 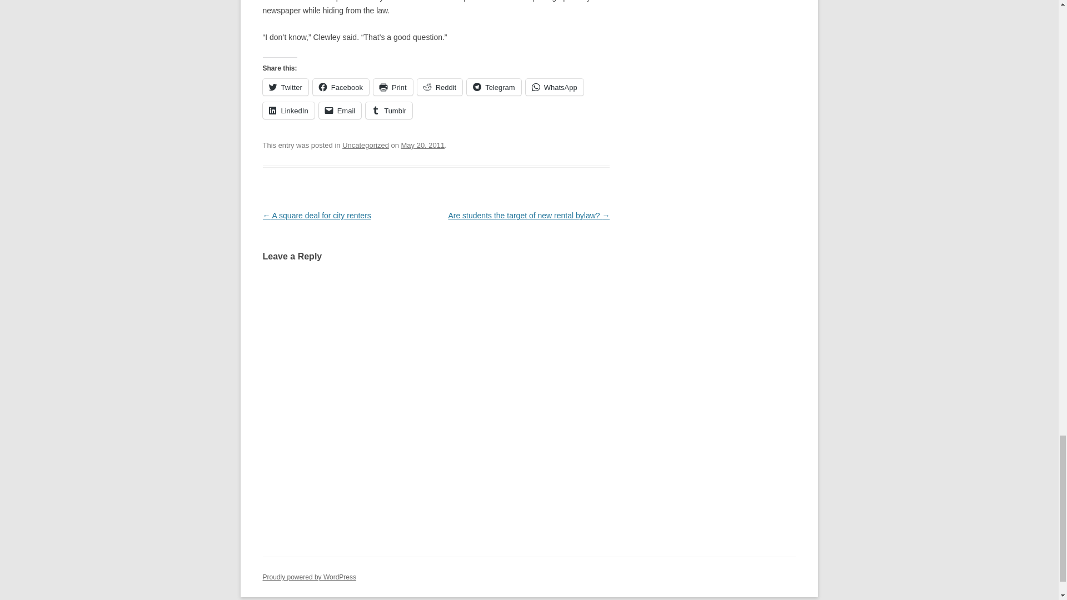 What do you see at coordinates (341, 87) in the screenshot?
I see `Facebook` at bounding box center [341, 87].